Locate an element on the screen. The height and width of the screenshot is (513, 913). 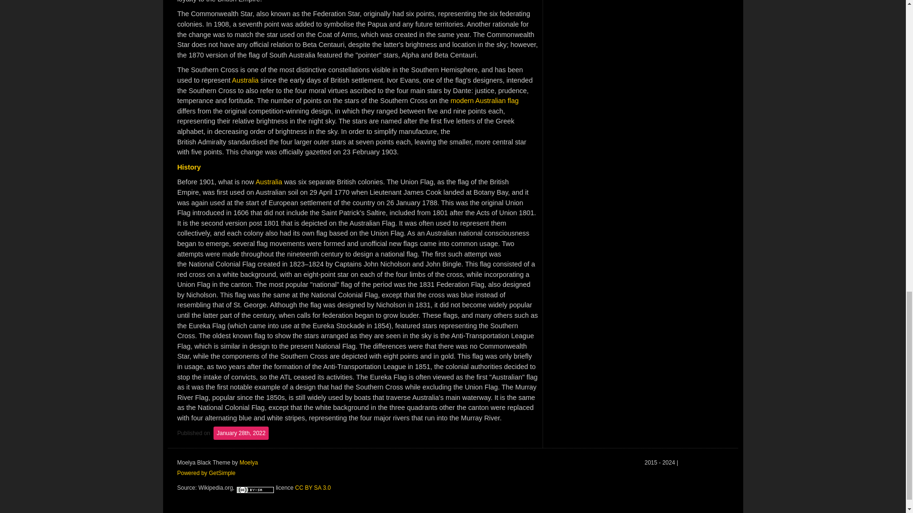
Australia is located at coordinates (269, 181).